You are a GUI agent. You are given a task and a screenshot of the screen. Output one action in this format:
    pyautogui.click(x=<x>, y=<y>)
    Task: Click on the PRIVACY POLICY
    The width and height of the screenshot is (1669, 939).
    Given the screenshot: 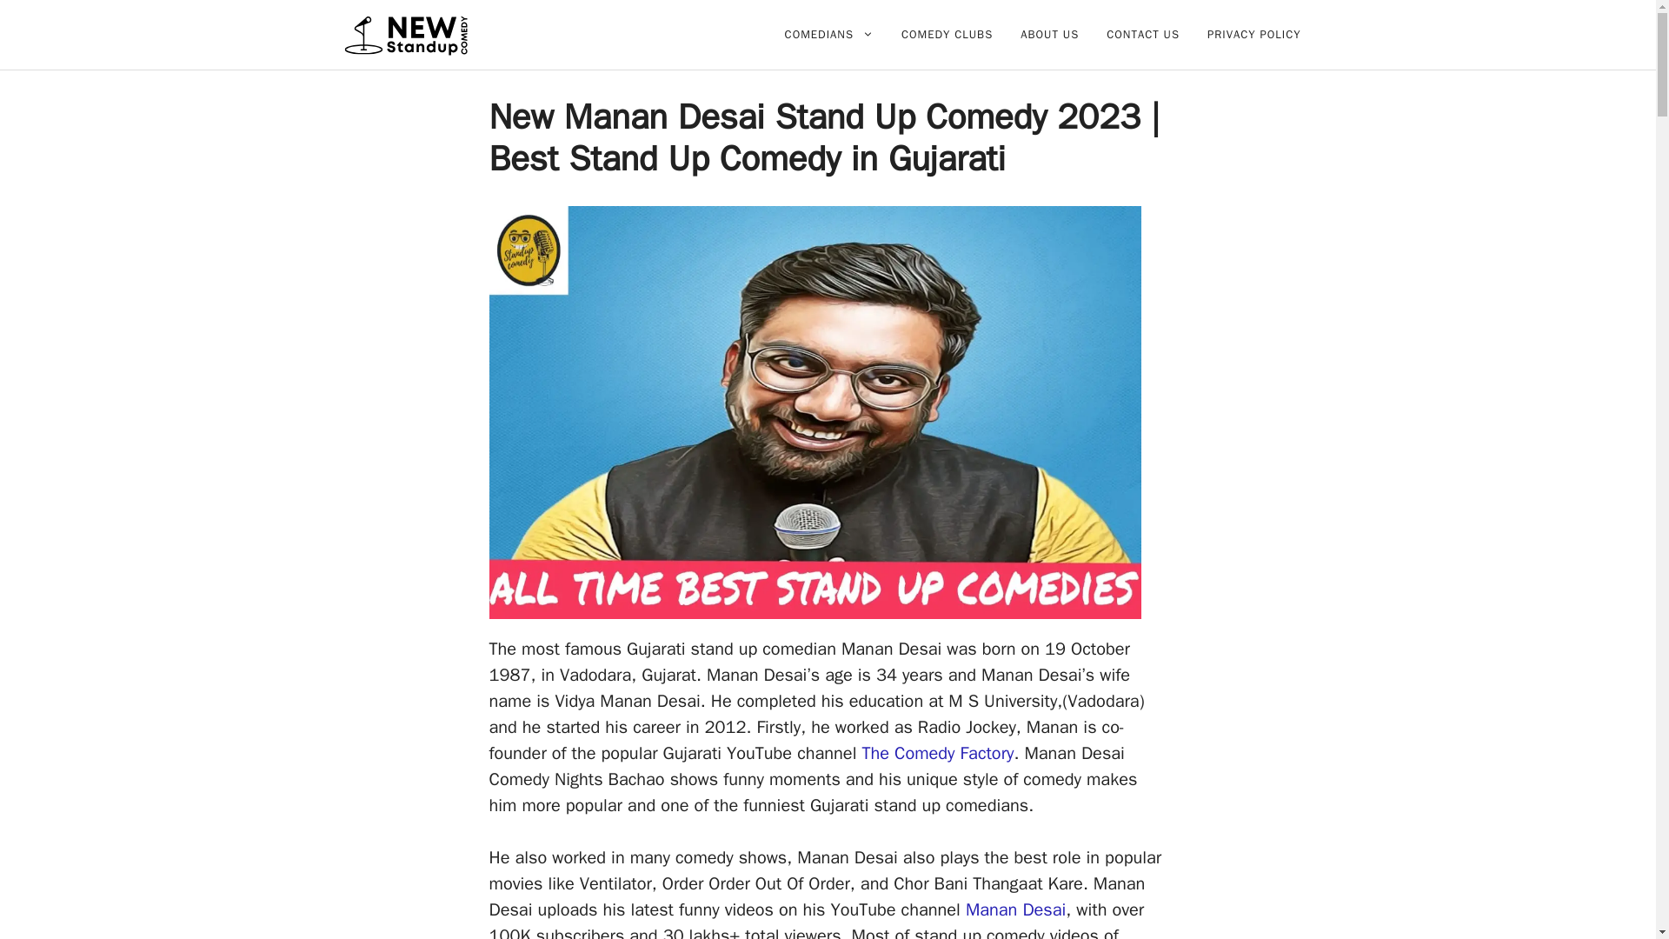 What is the action you would take?
    pyautogui.click(x=1253, y=35)
    